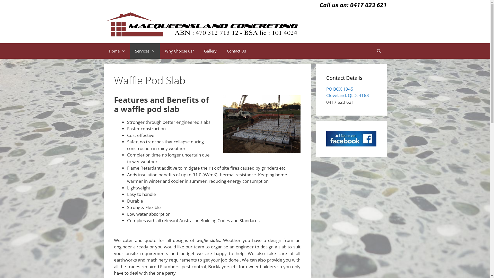  I want to click on PO BOX 1345
Cleveland. QLD. 4163, so click(348, 92).